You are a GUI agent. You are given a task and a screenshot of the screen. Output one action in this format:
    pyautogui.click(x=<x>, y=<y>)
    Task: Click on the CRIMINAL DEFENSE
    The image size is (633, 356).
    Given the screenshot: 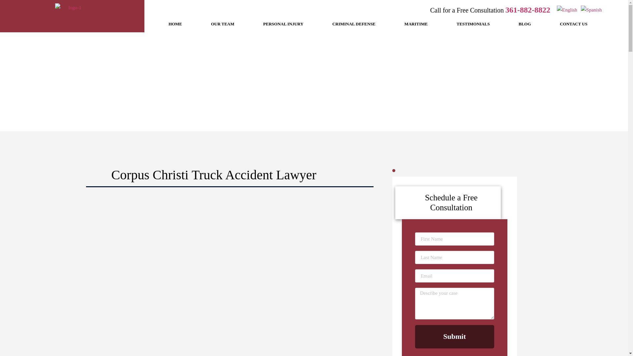 What is the action you would take?
    pyautogui.click(x=353, y=24)
    